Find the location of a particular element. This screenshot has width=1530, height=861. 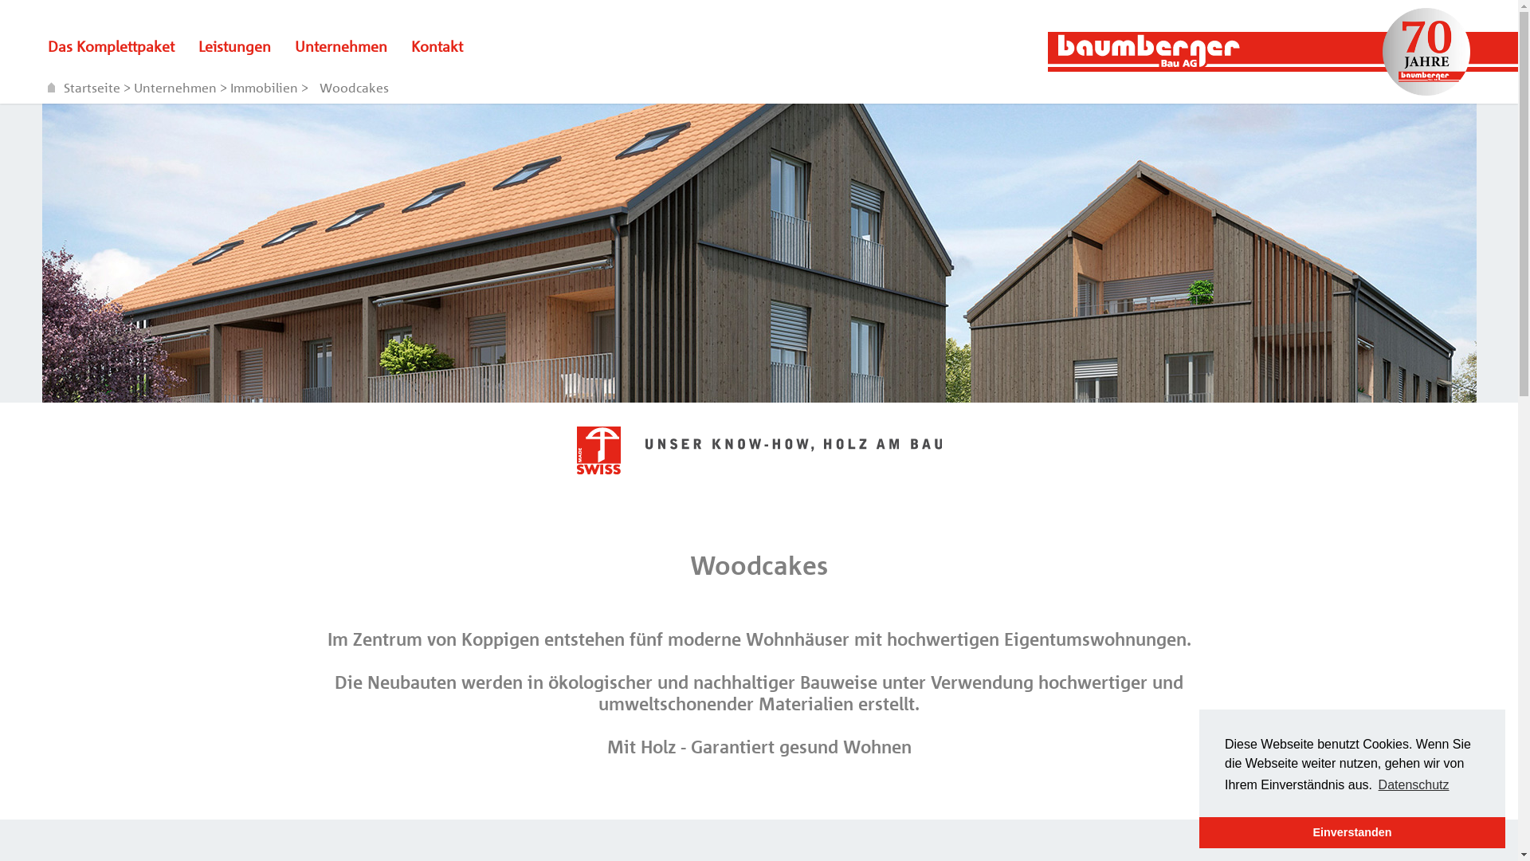

Immobilien is located at coordinates (266, 88).